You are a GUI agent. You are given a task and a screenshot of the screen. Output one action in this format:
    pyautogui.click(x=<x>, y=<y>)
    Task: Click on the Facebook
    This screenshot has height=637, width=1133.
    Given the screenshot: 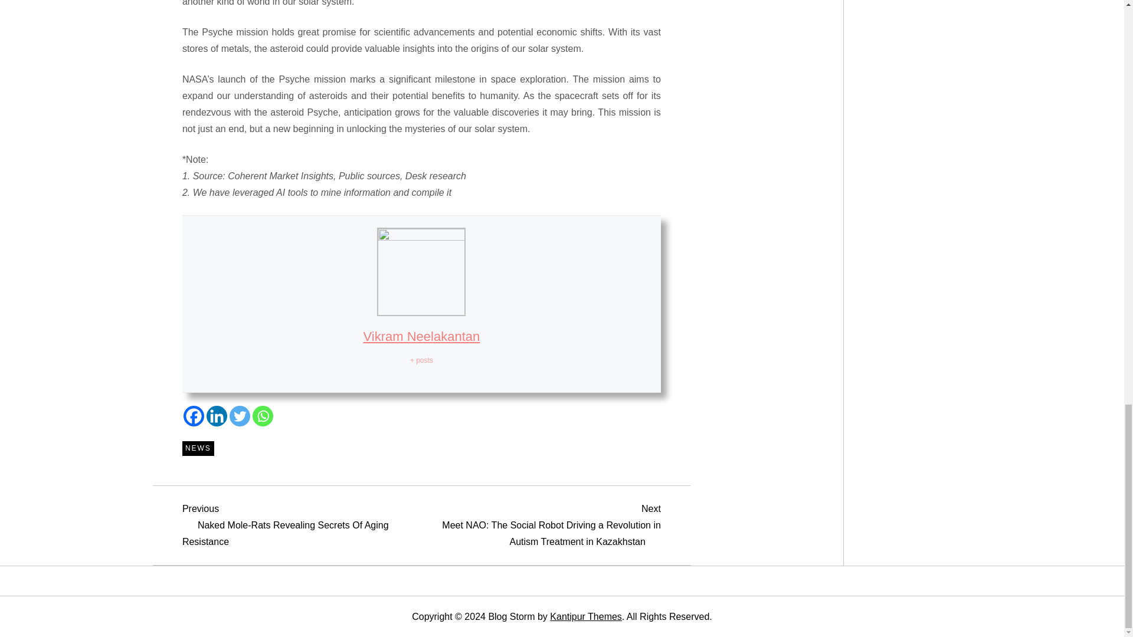 What is the action you would take?
    pyautogui.click(x=194, y=415)
    